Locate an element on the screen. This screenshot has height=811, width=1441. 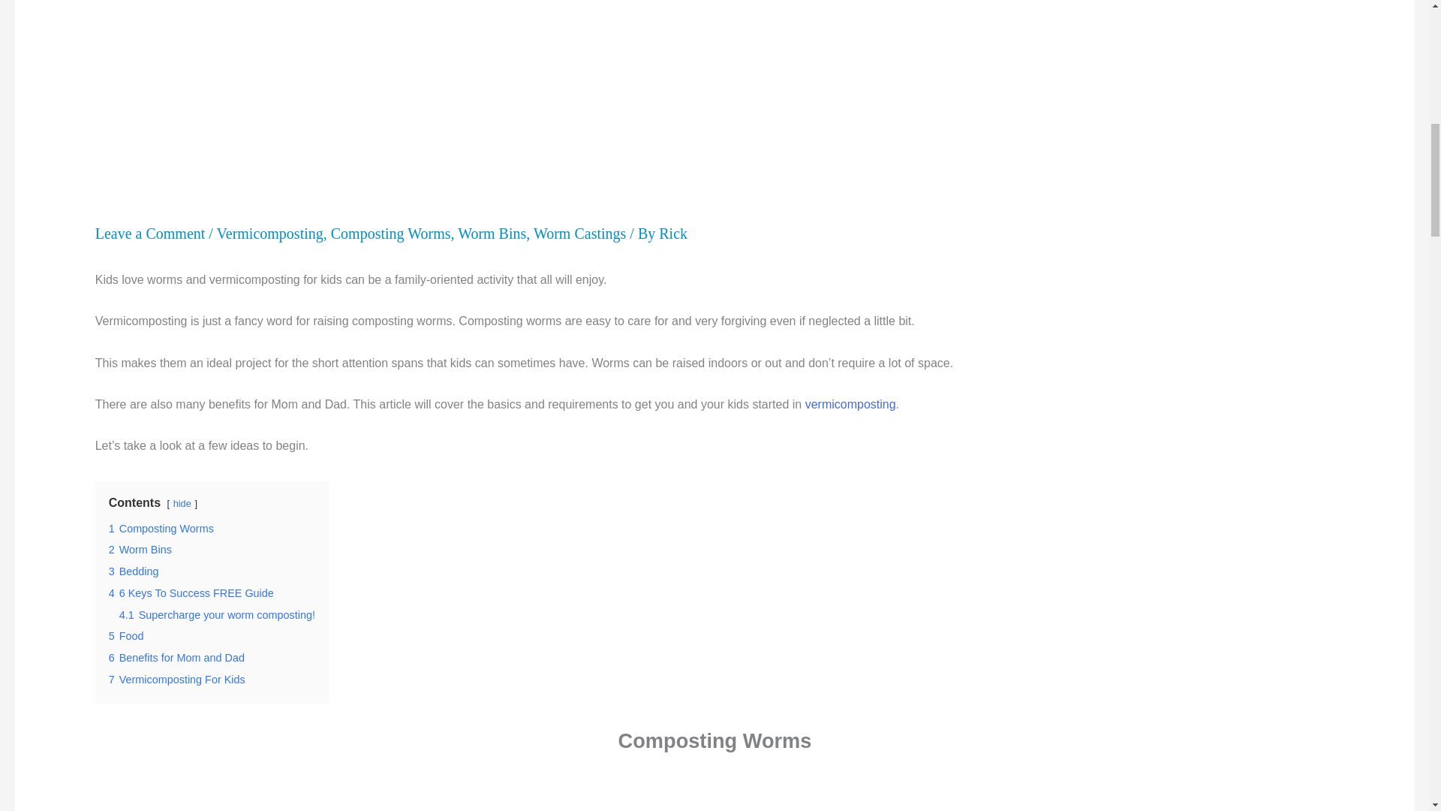
View all posts by Rick is located at coordinates (672, 233).